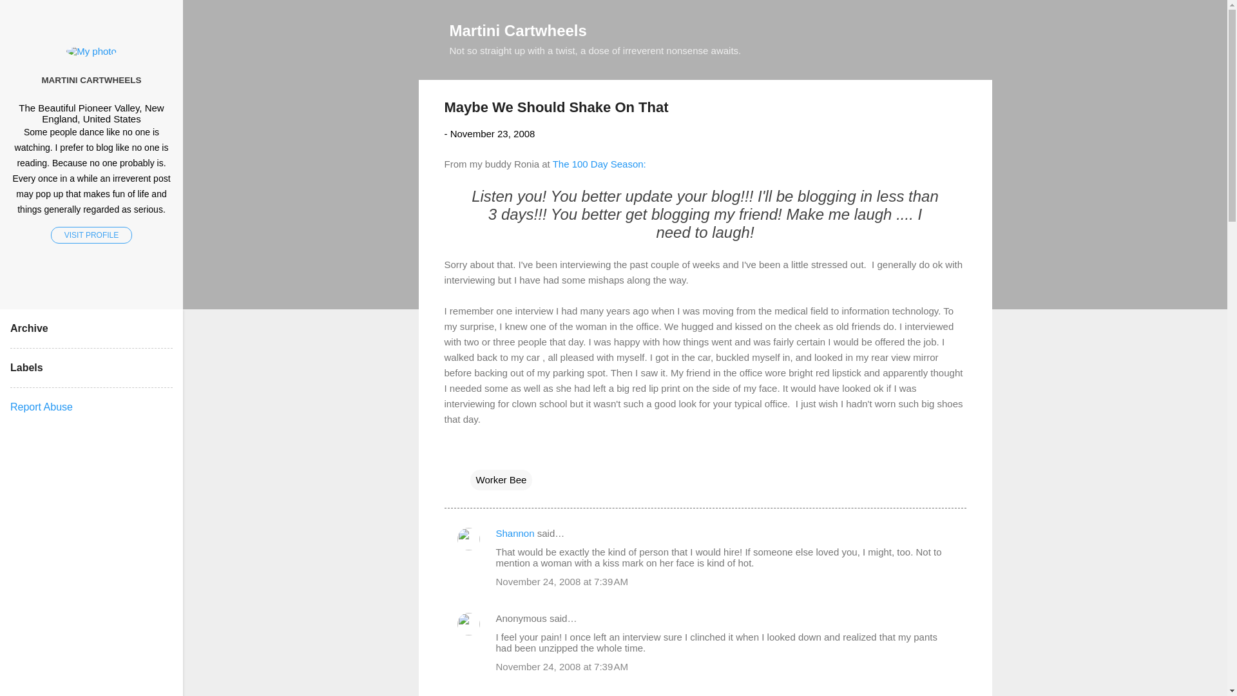  I want to click on comment permalink, so click(562, 581).